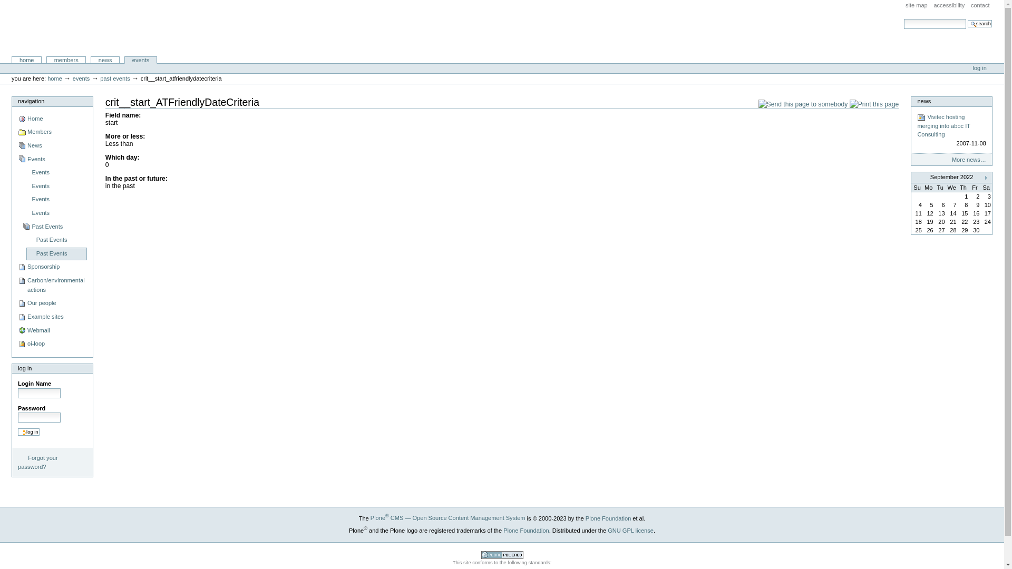  Describe the element at coordinates (980, 68) in the screenshot. I see `log in` at that location.